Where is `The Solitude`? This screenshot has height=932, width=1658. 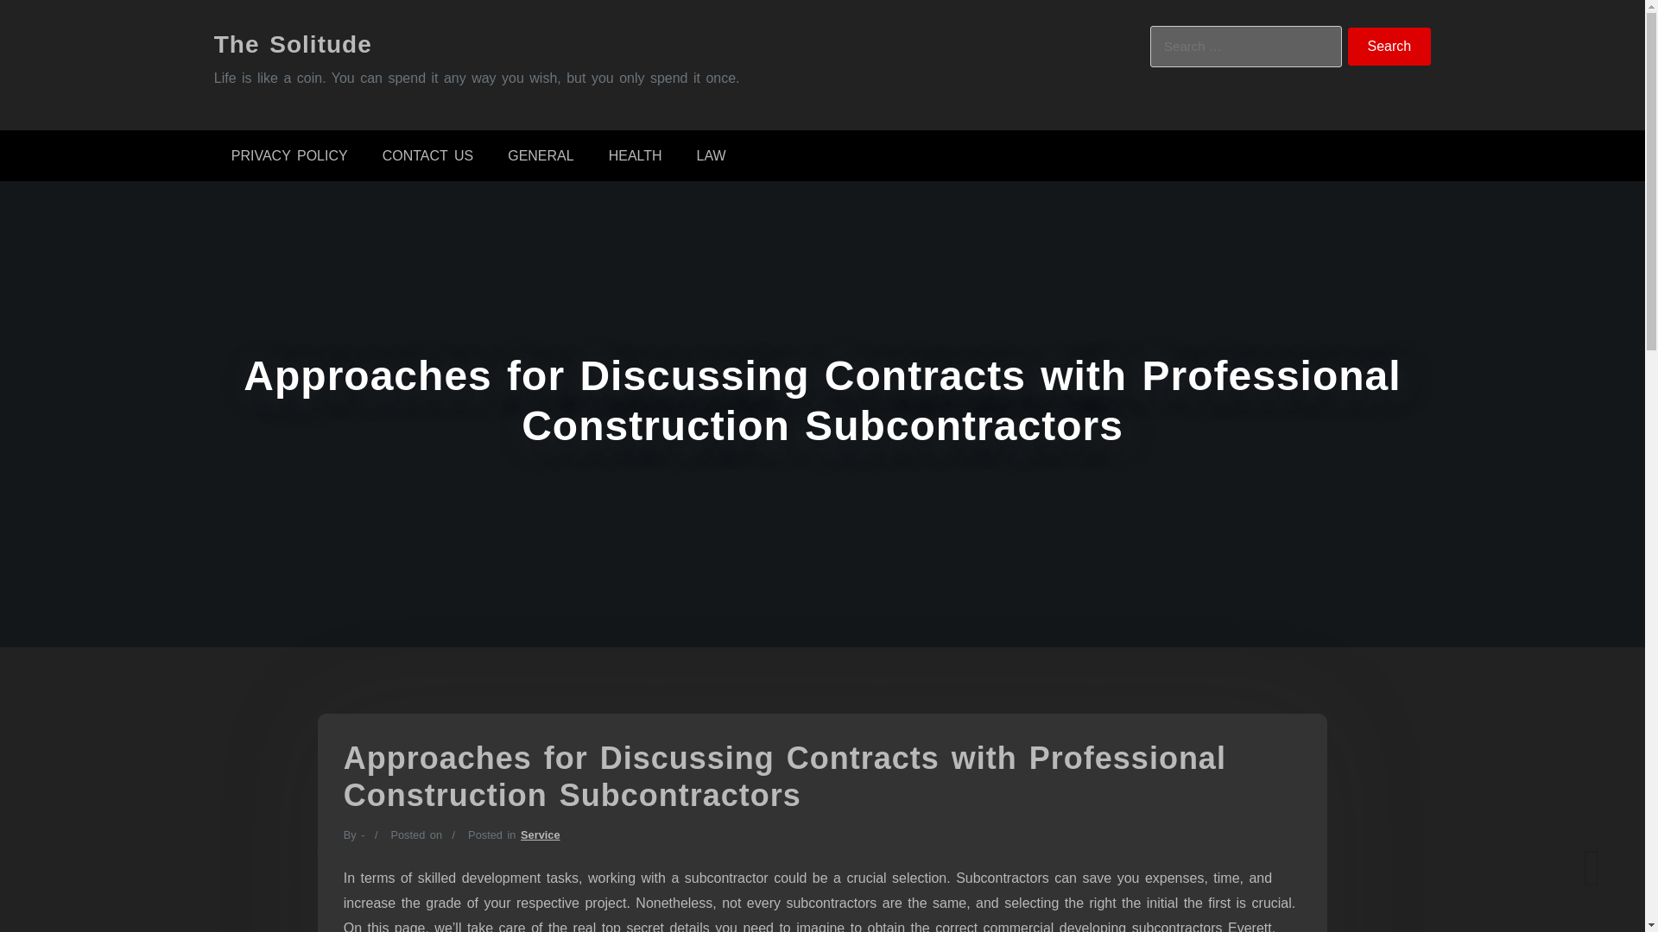 The Solitude is located at coordinates (292, 43).